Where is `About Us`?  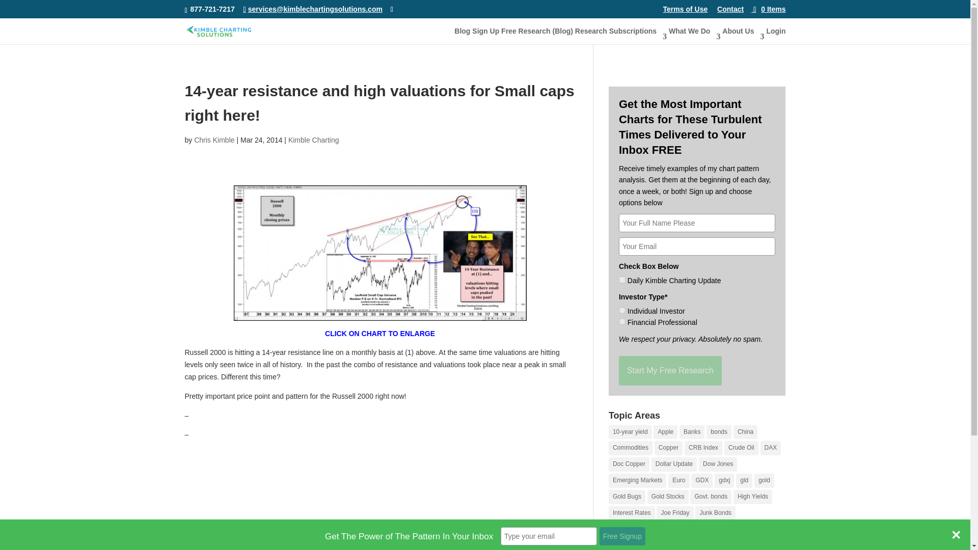
About Us is located at coordinates (743, 35).